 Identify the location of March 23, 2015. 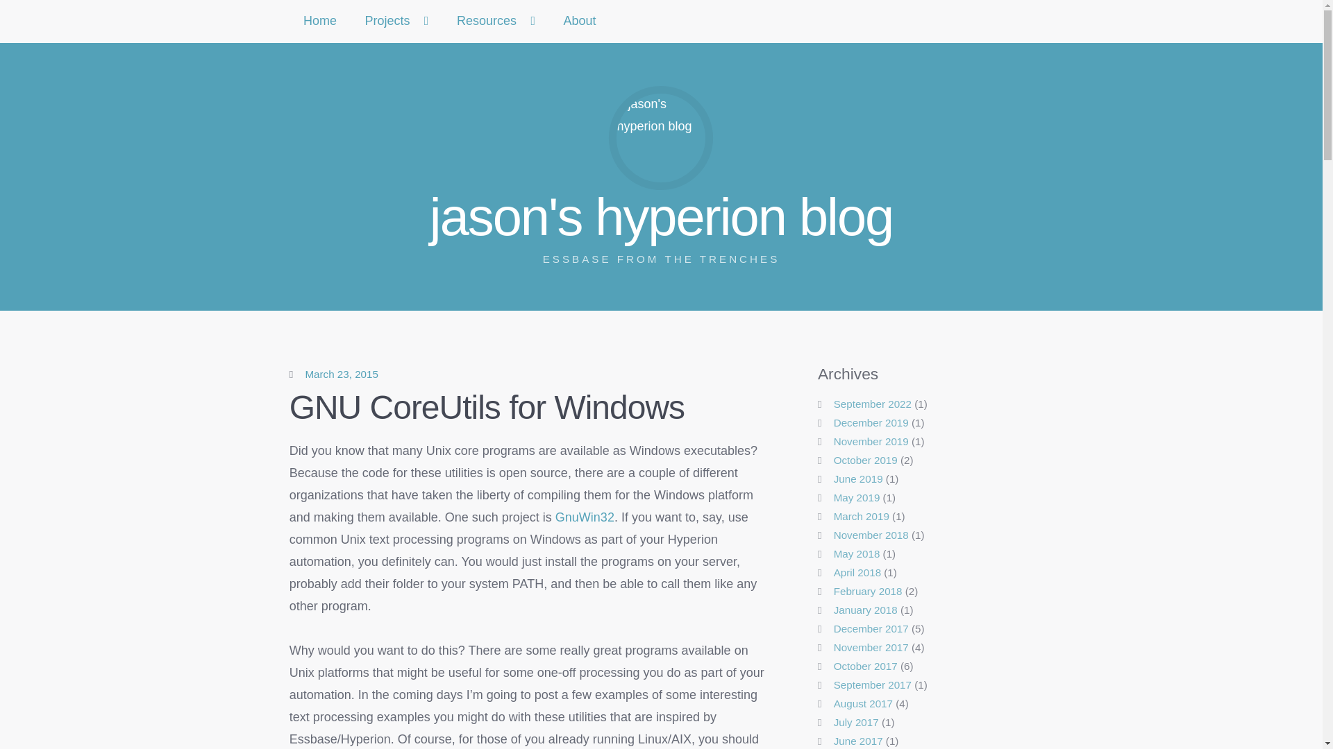
(342, 374).